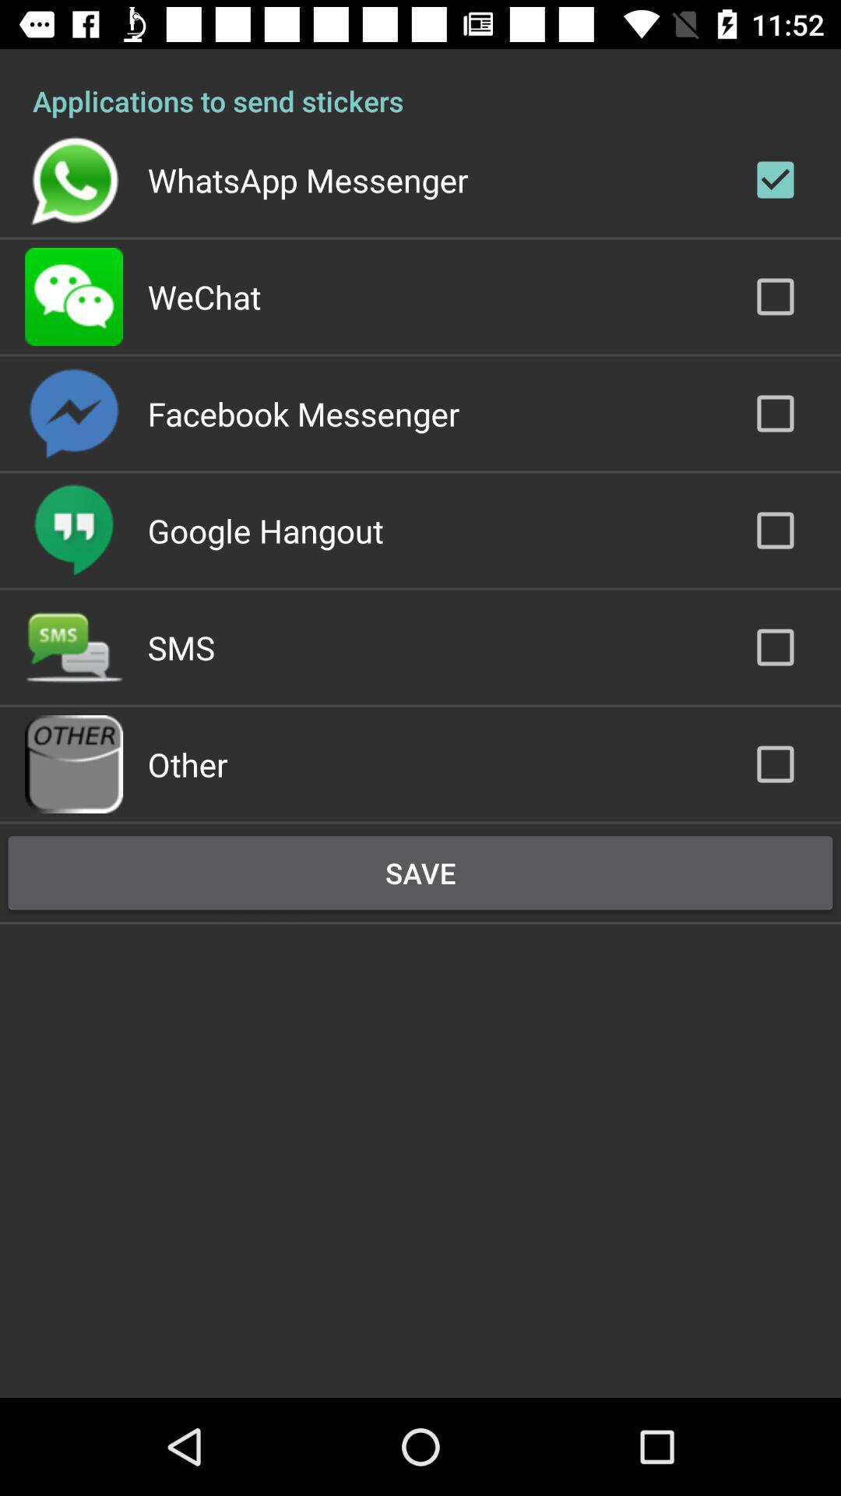 The height and width of the screenshot is (1496, 841). What do you see at coordinates (181, 647) in the screenshot?
I see `launch the icon below google hangout item` at bounding box center [181, 647].